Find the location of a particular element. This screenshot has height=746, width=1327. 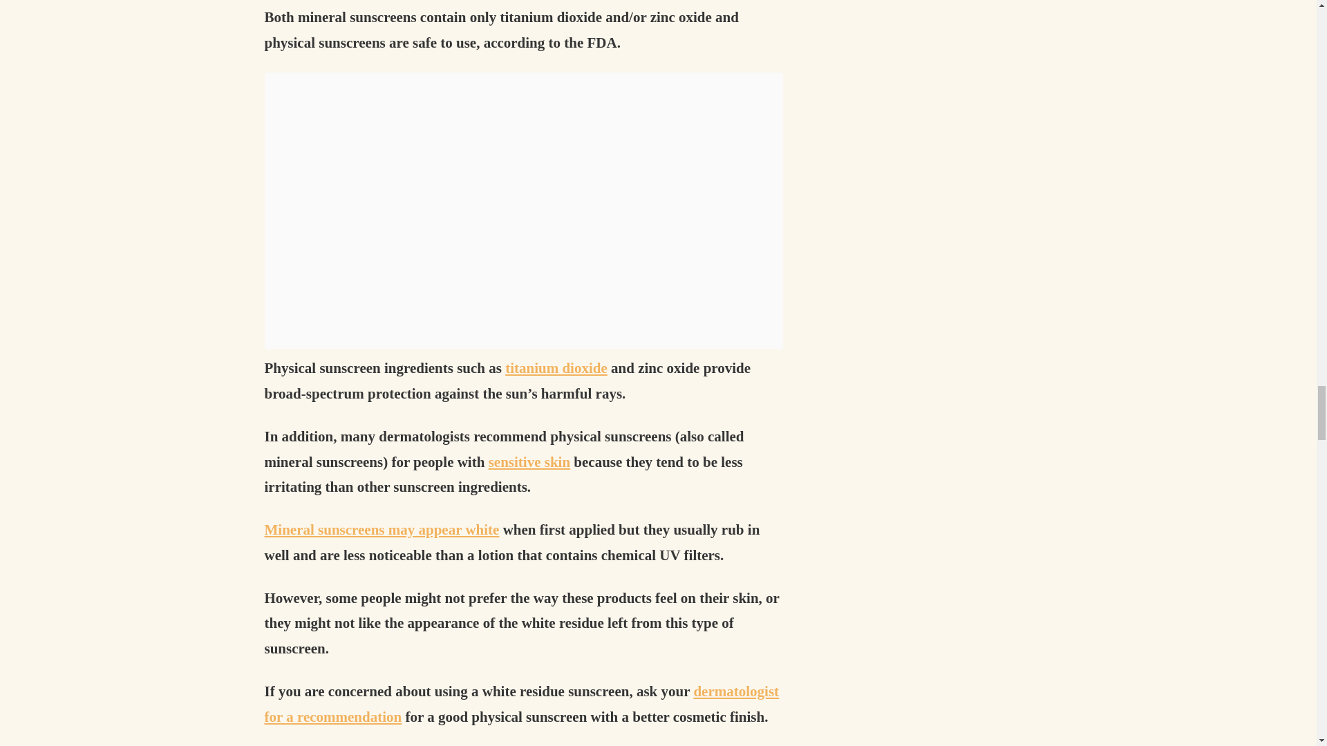

Mineral sunscreens may appear white is located at coordinates (382, 529).